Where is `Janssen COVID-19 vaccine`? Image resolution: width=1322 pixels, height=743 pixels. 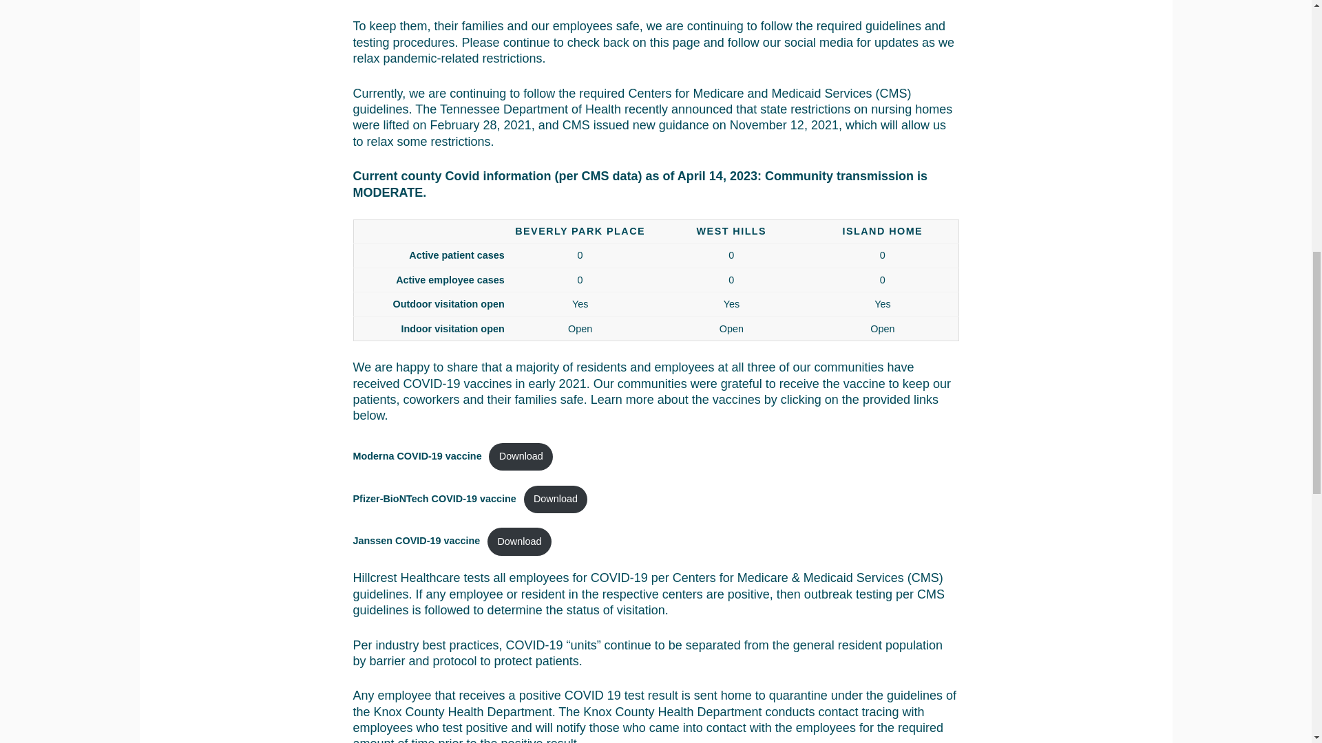
Janssen COVID-19 vaccine is located at coordinates (416, 541).